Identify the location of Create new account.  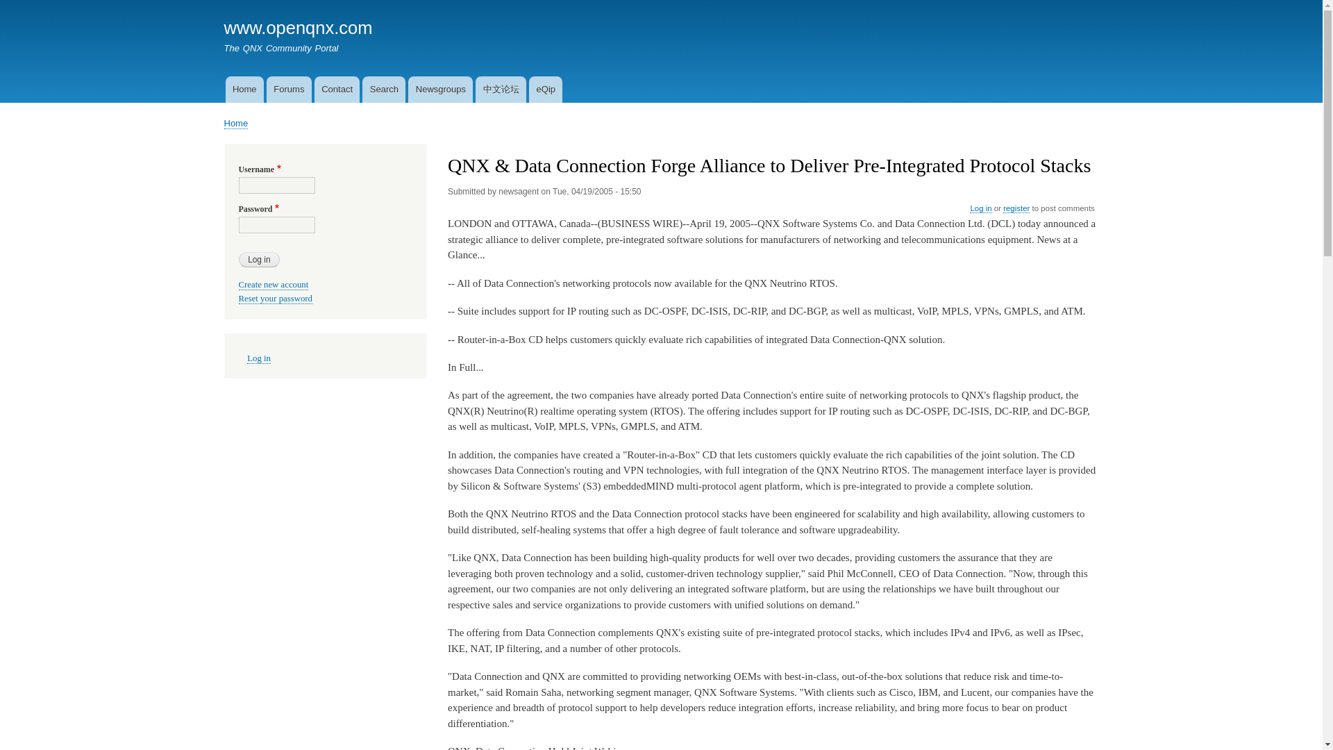
(274, 285).